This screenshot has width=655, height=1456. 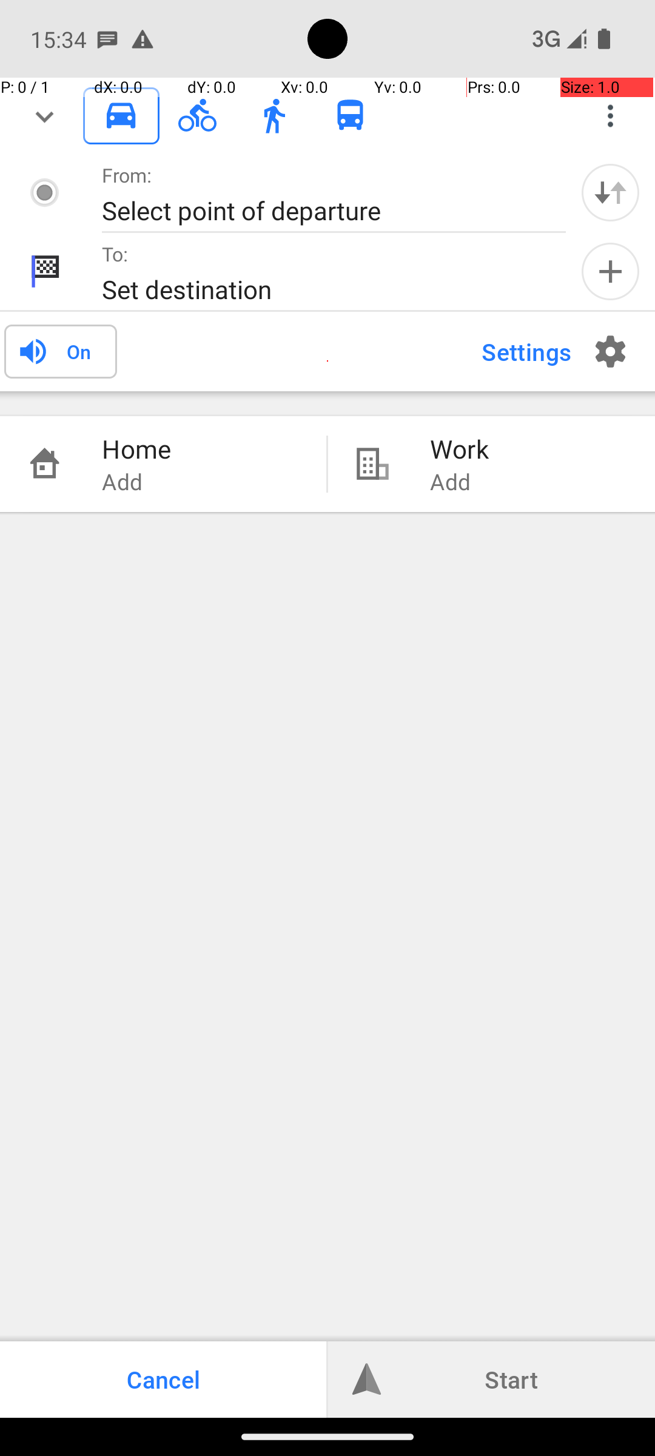 I want to click on Cycling unchecked, so click(x=198, y=115).